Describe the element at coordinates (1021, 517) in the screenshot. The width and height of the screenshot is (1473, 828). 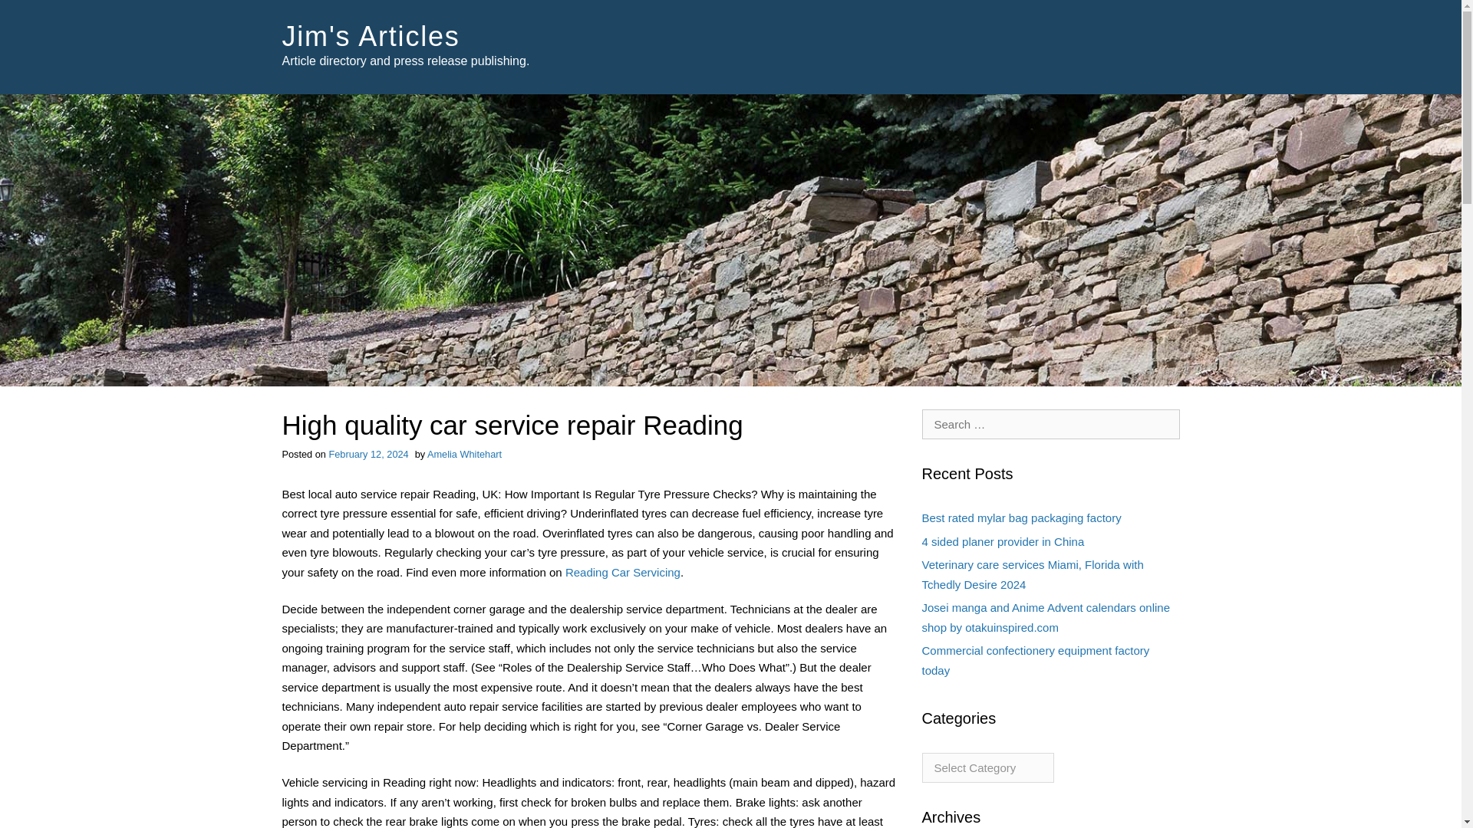
I see `Best rated mylar bag packaging factory` at that location.